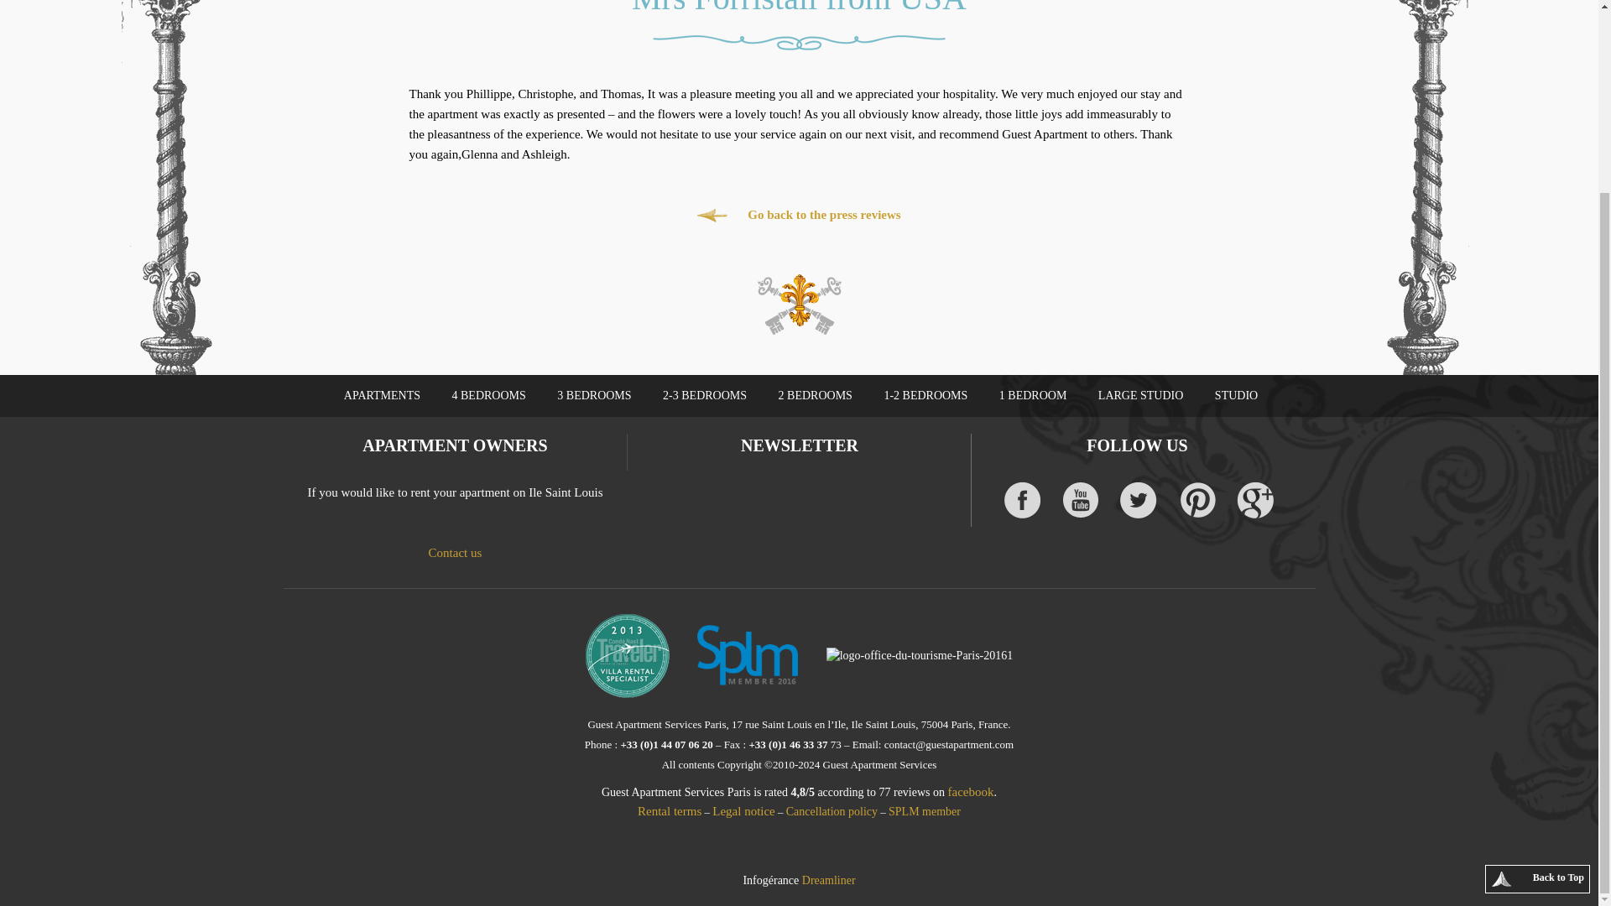 The width and height of the screenshot is (1611, 906). Describe the element at coordinates (925, 811) in the screenshot. I see `SPLM member` at that location.